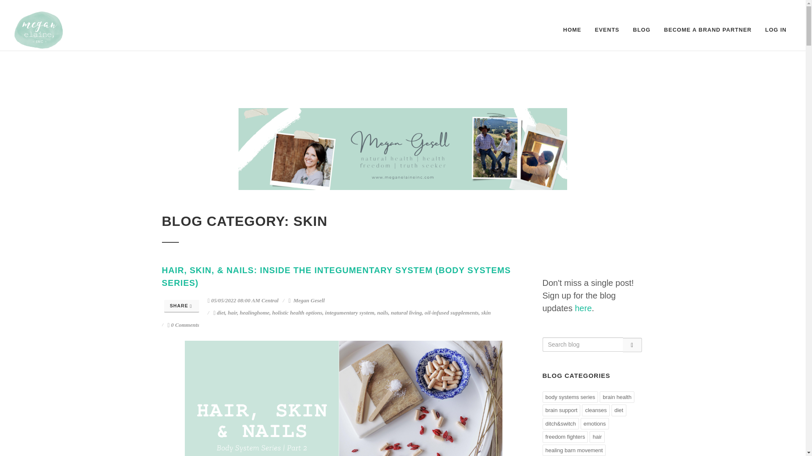 This screenshot has height=456, width=812. I want to click on integumentary system, so click(350, 312).